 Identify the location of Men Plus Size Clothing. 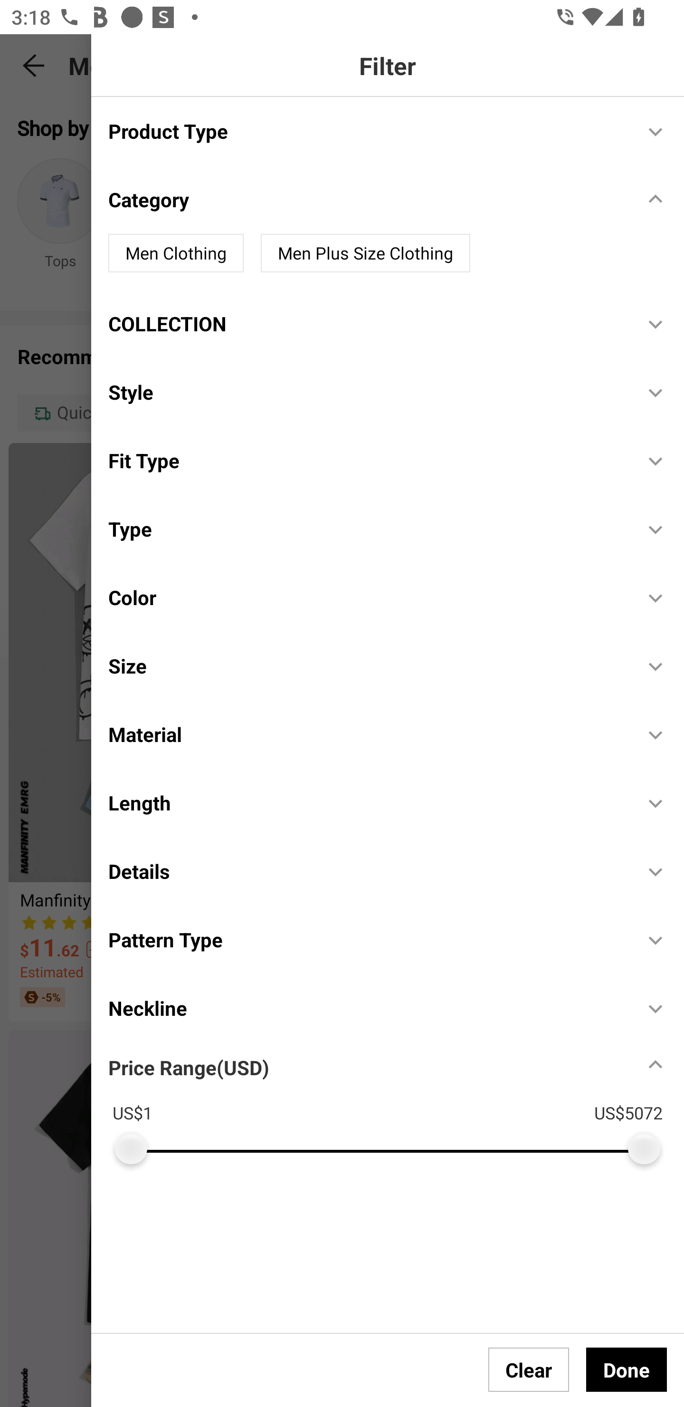
(365, 253).